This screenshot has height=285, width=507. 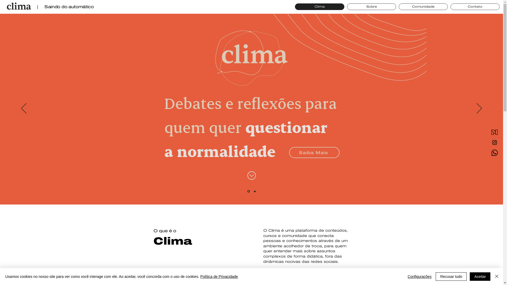 What do you see at coordinates (347, 93) in the screenshot?
I see `GRAF_BEGE_Prancheta 40.png` at bounding box center [347, 93].